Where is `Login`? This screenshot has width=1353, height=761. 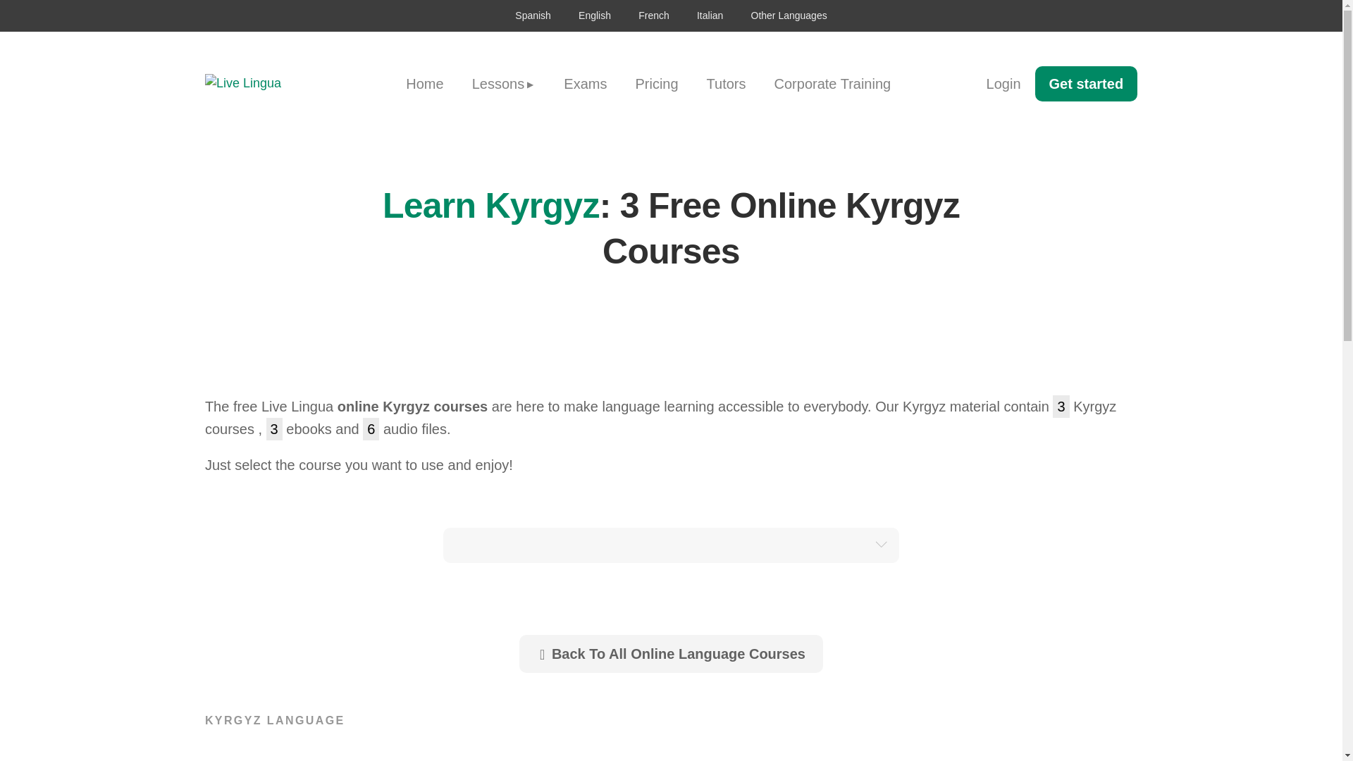 Login is located at coordinates (1003, 83).